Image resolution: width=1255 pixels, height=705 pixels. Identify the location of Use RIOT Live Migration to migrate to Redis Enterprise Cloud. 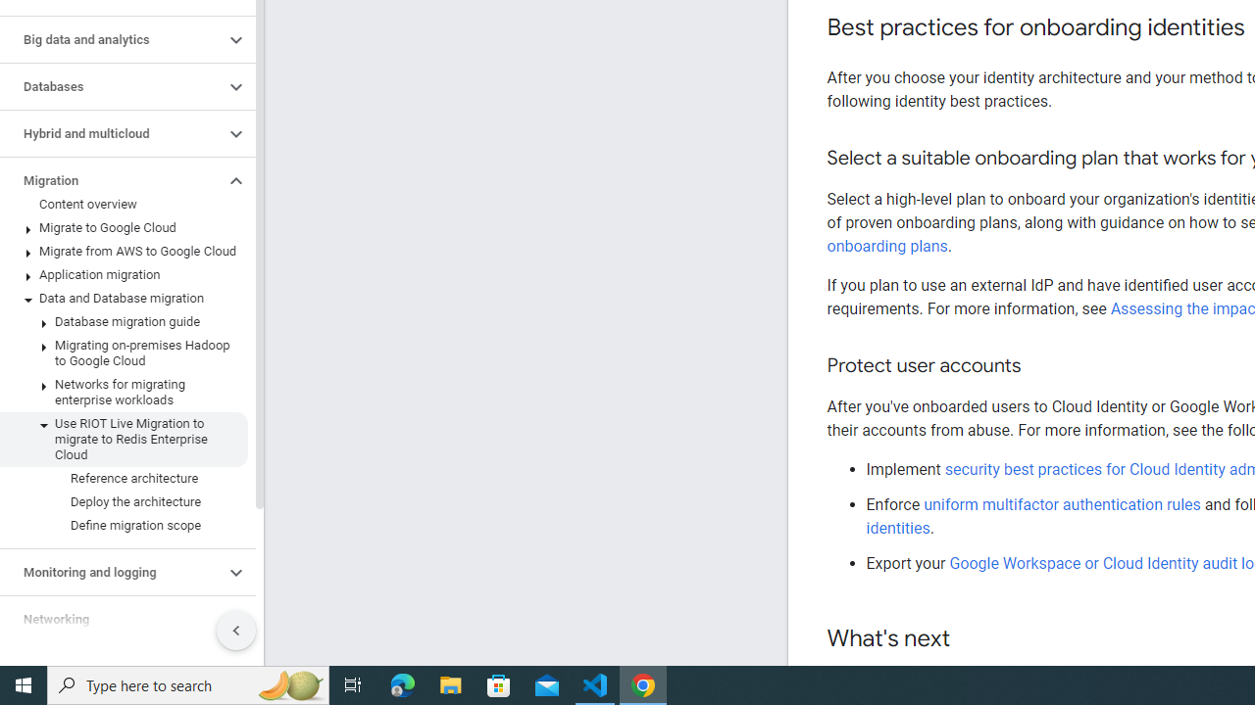
(124, 439).